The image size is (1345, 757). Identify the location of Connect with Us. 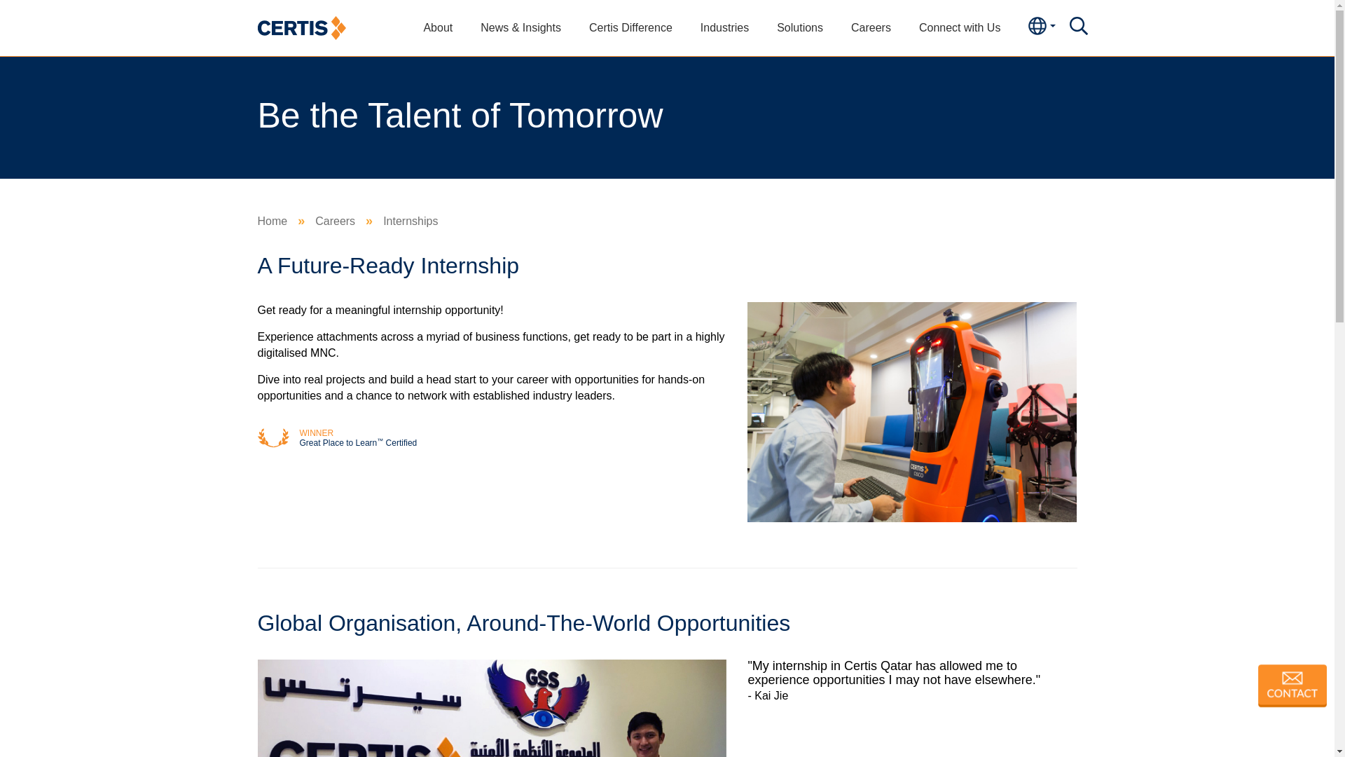
(960, 28).